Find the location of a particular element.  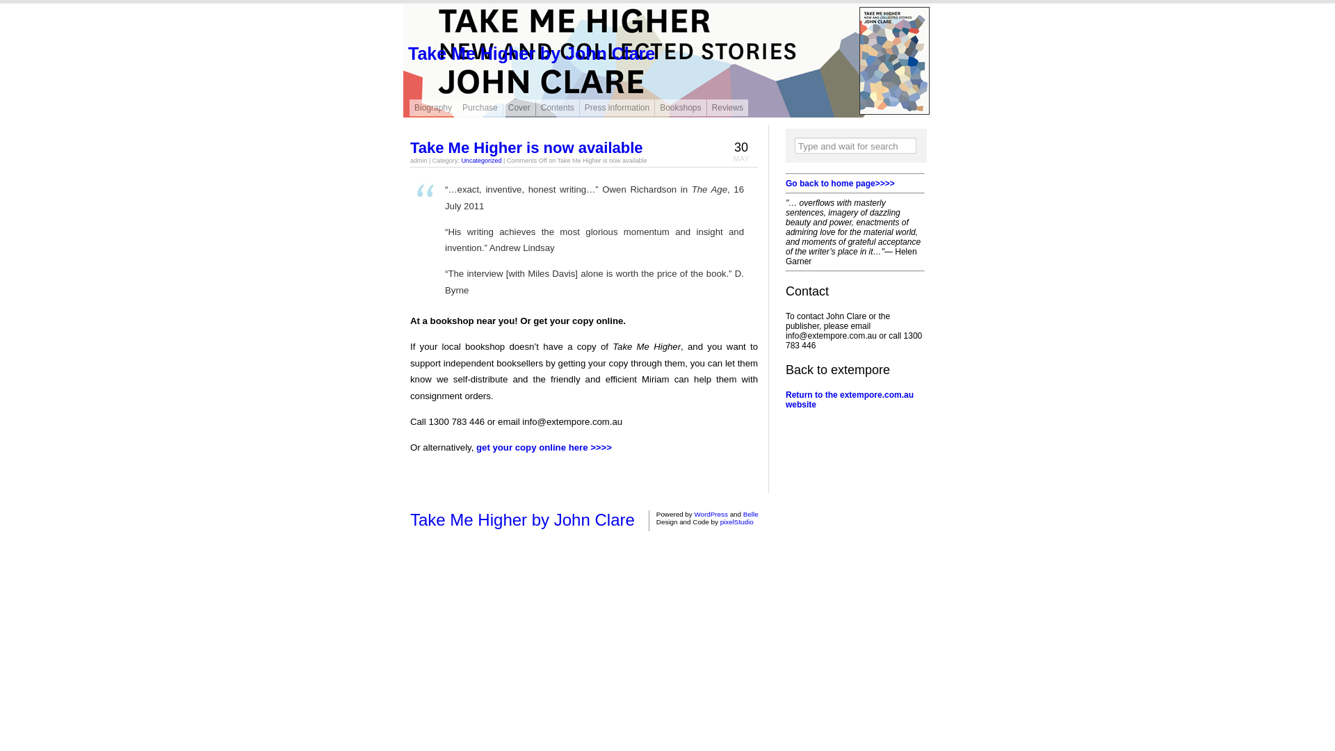

Return to the extempore.com.au website is located at coordinates (850, 400).